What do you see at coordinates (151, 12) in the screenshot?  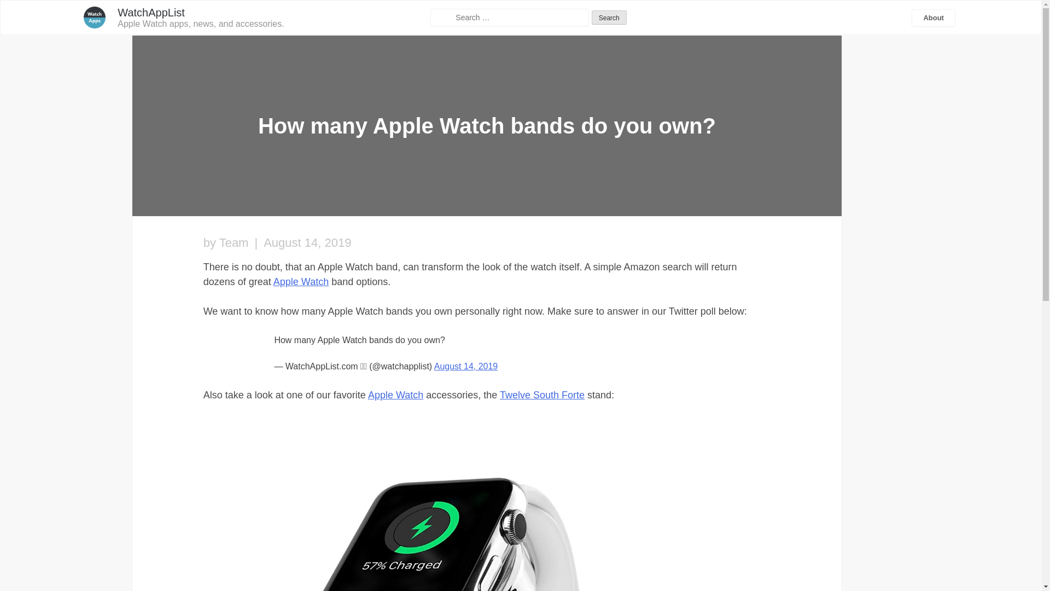 I see `WatchAppList` at bounding box center [151, 12].